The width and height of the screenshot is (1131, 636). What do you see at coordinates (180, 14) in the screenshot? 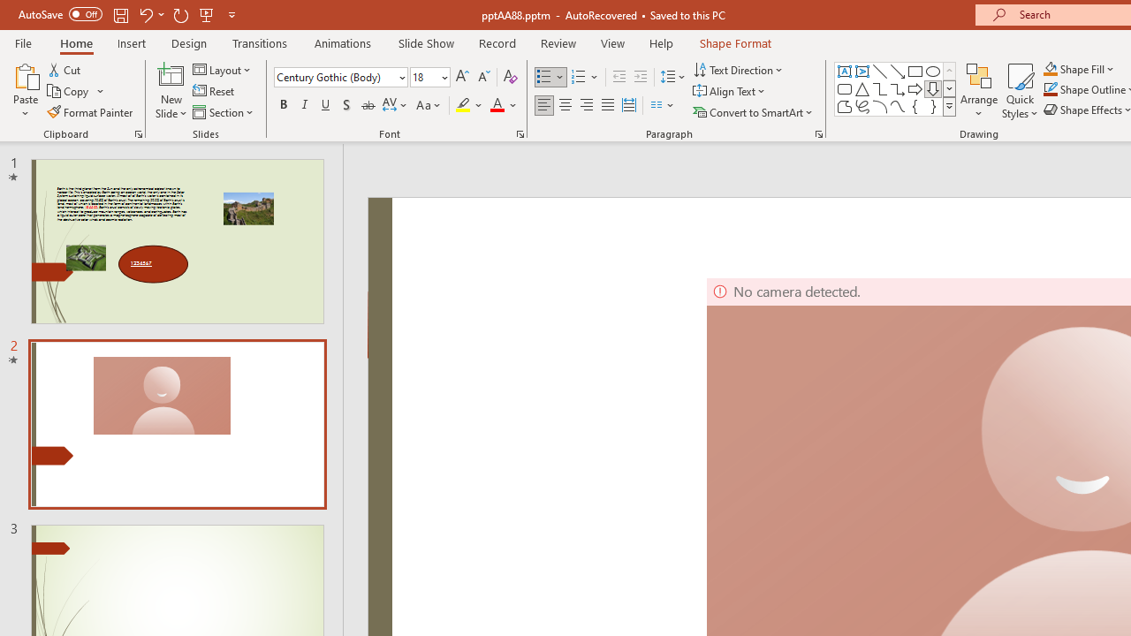
I see `Redo` at bounding box center [180, 14].